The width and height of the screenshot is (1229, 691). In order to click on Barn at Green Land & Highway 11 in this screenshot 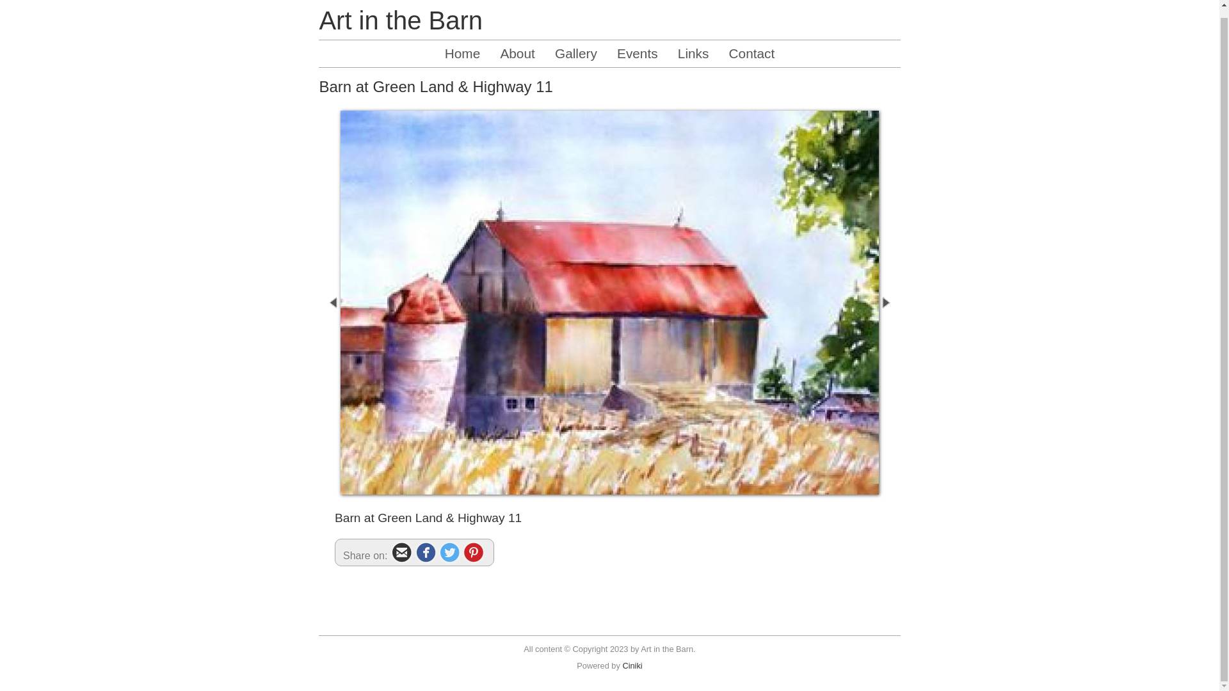, I will do `click(609, 311)`.